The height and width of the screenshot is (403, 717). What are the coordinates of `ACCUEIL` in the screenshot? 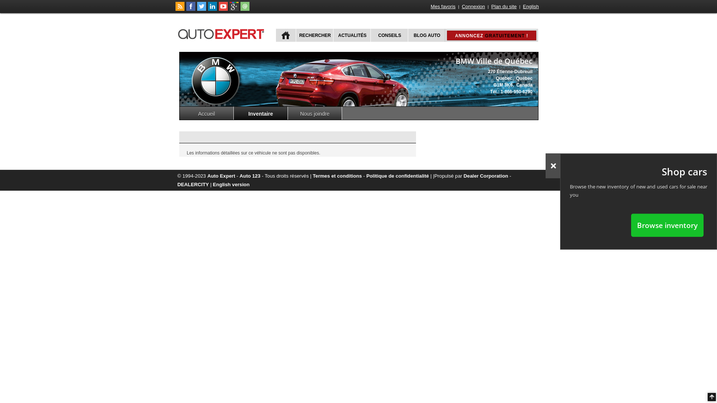 It's located at (286, 35).